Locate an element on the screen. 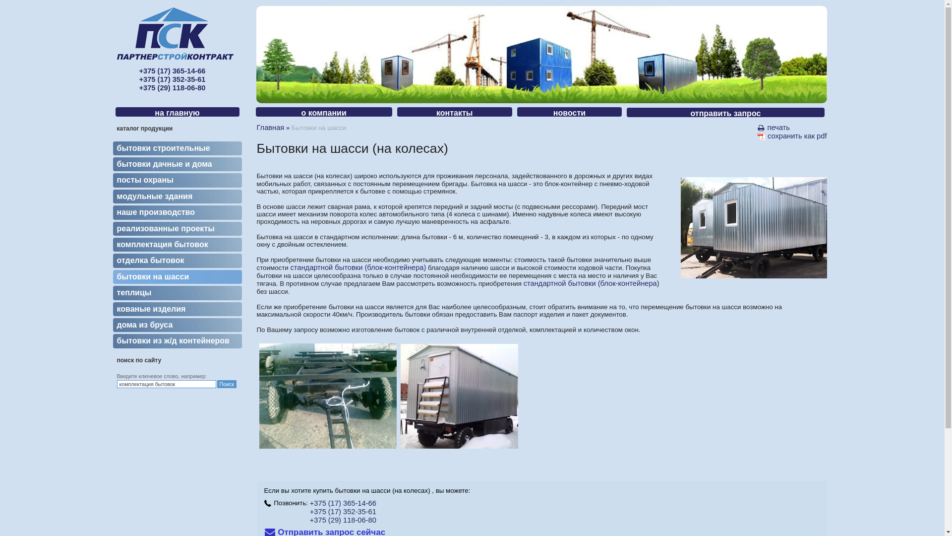 The height and width of the screenshot is (536, 952). +375 (17) 352-35-61 is located at coordinates (343, 512).